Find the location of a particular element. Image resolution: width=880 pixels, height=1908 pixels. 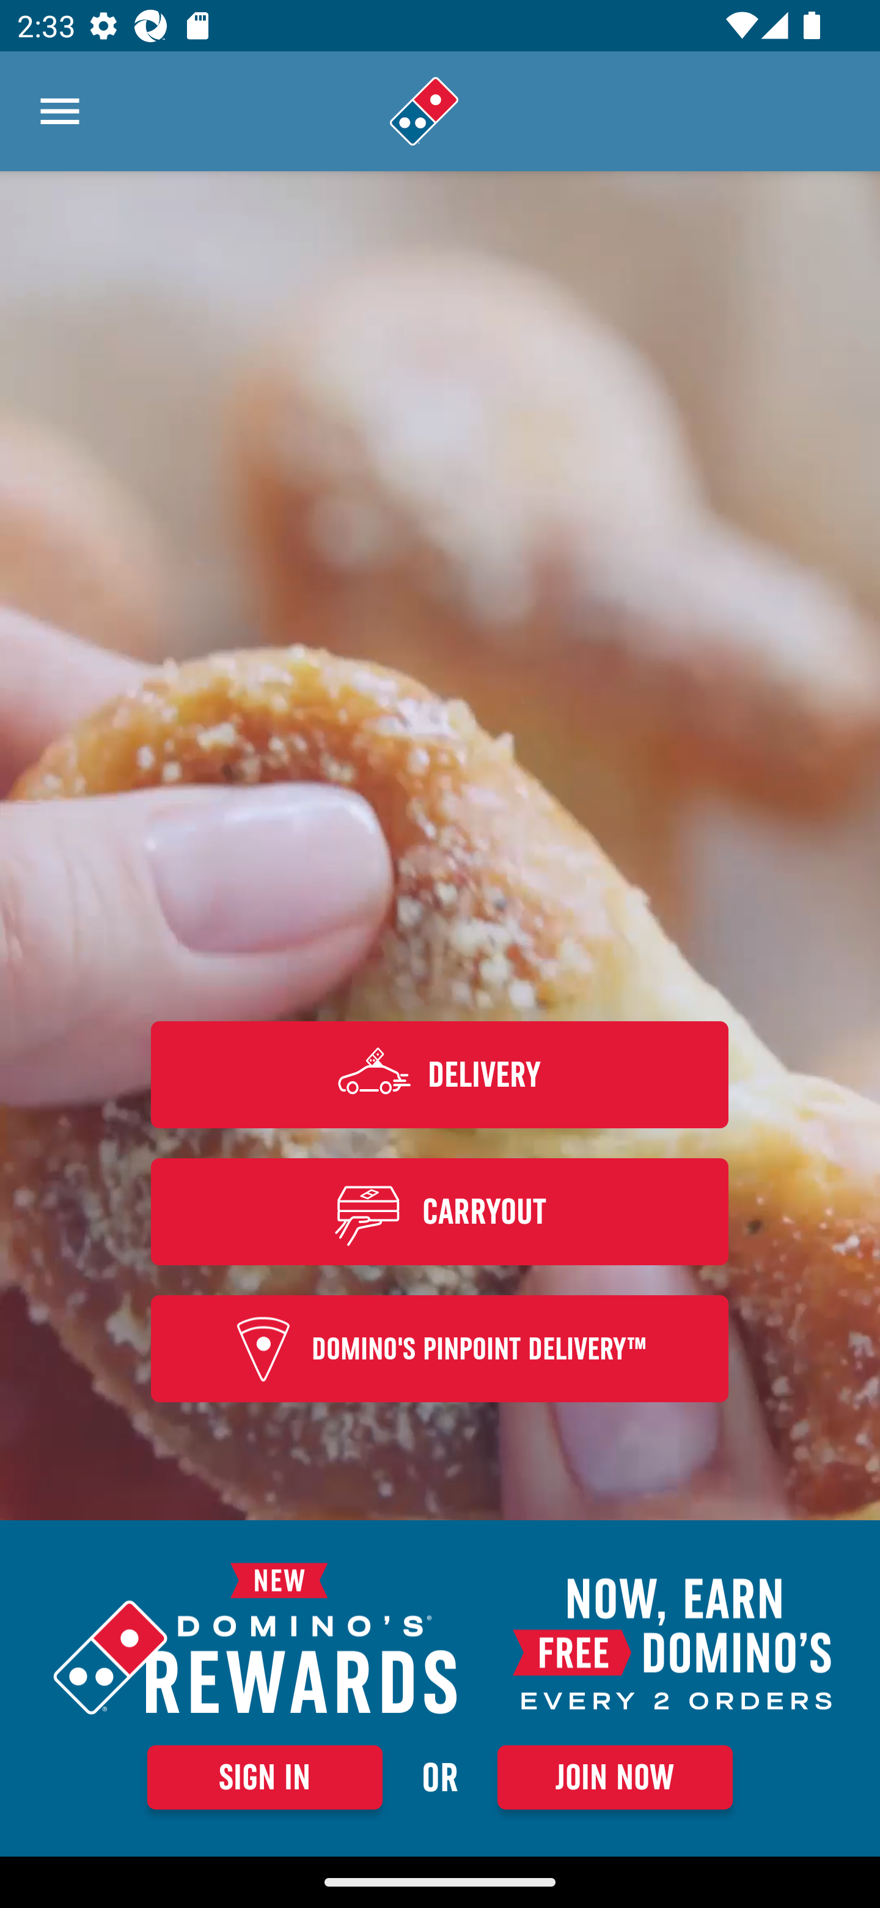

DELIVERY is located at coordinates (440, 1074).